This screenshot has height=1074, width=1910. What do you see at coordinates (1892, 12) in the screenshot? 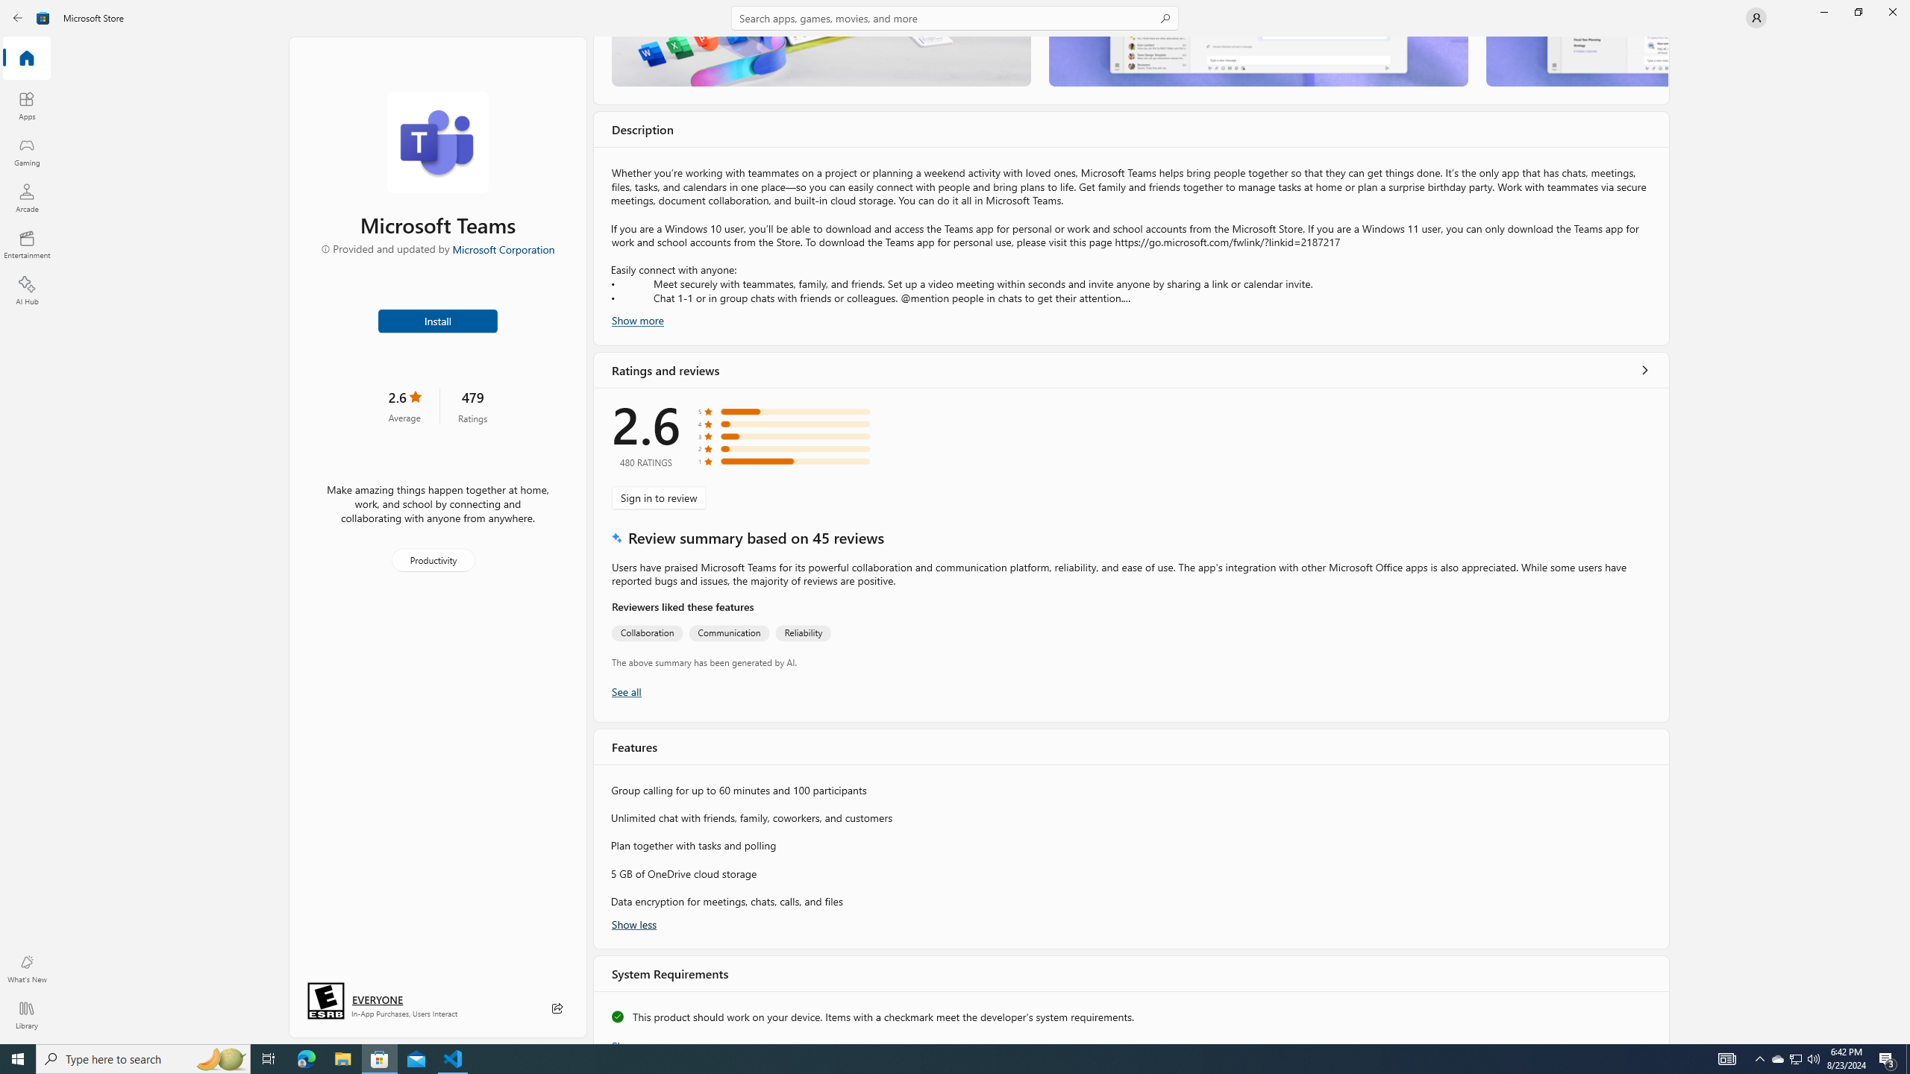
I see `Close Microsoft Store` at bounding box center [1892, 12].